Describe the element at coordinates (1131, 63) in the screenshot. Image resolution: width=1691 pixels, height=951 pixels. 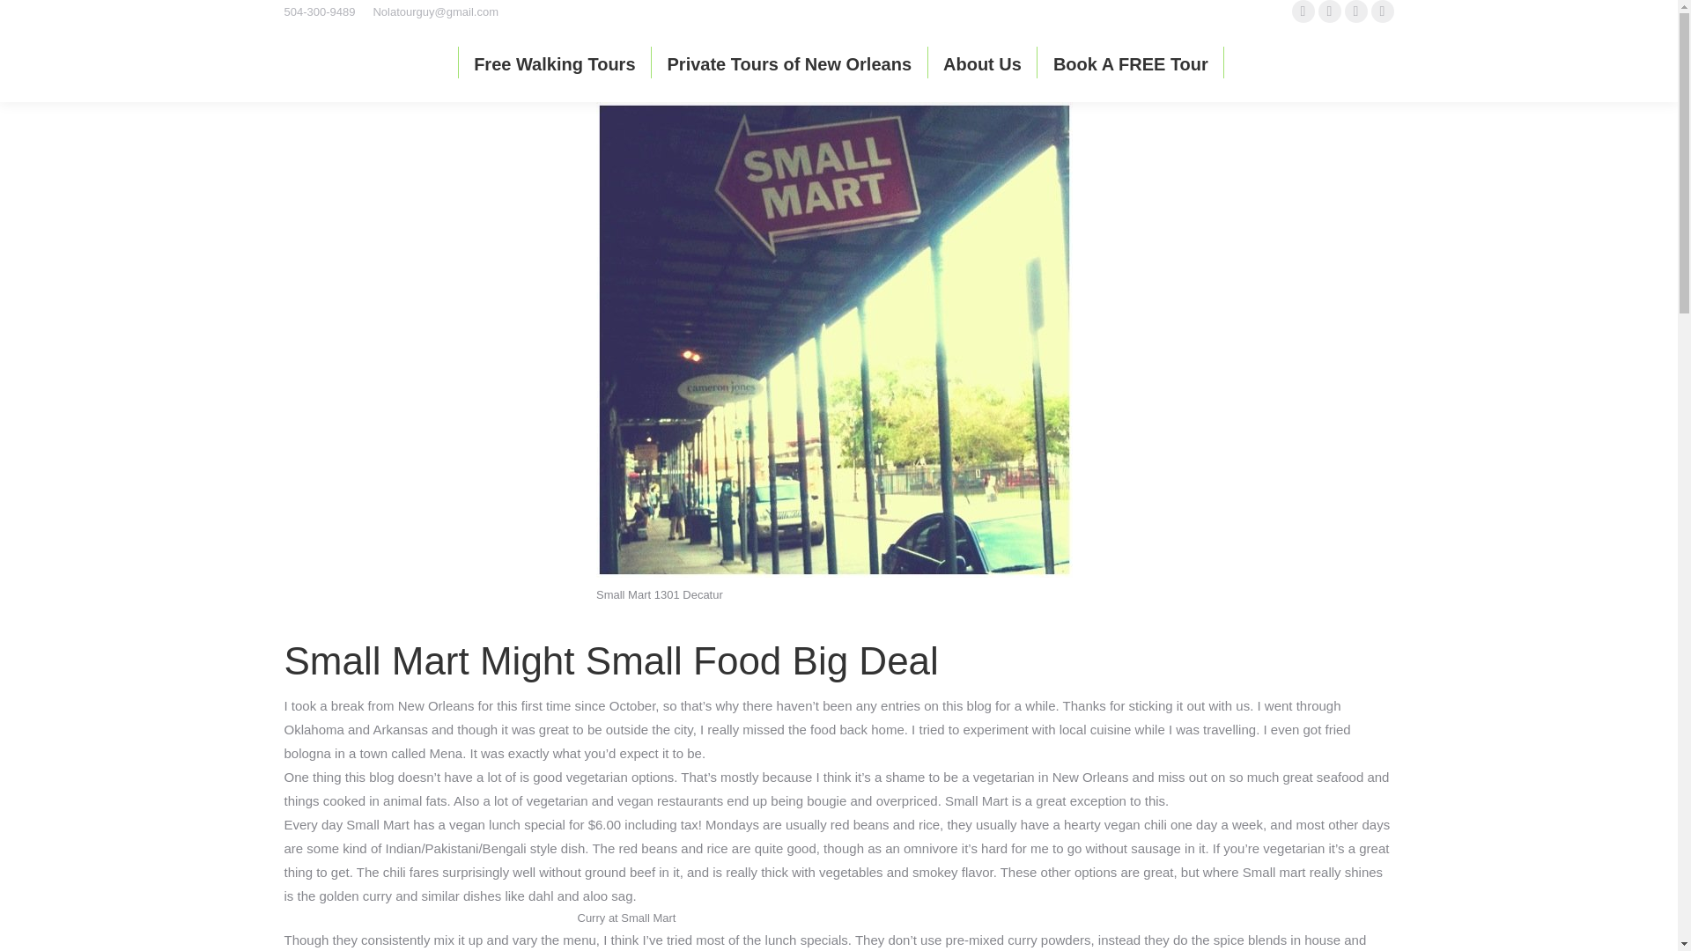
I see `Book A FREE Tour` at that location.